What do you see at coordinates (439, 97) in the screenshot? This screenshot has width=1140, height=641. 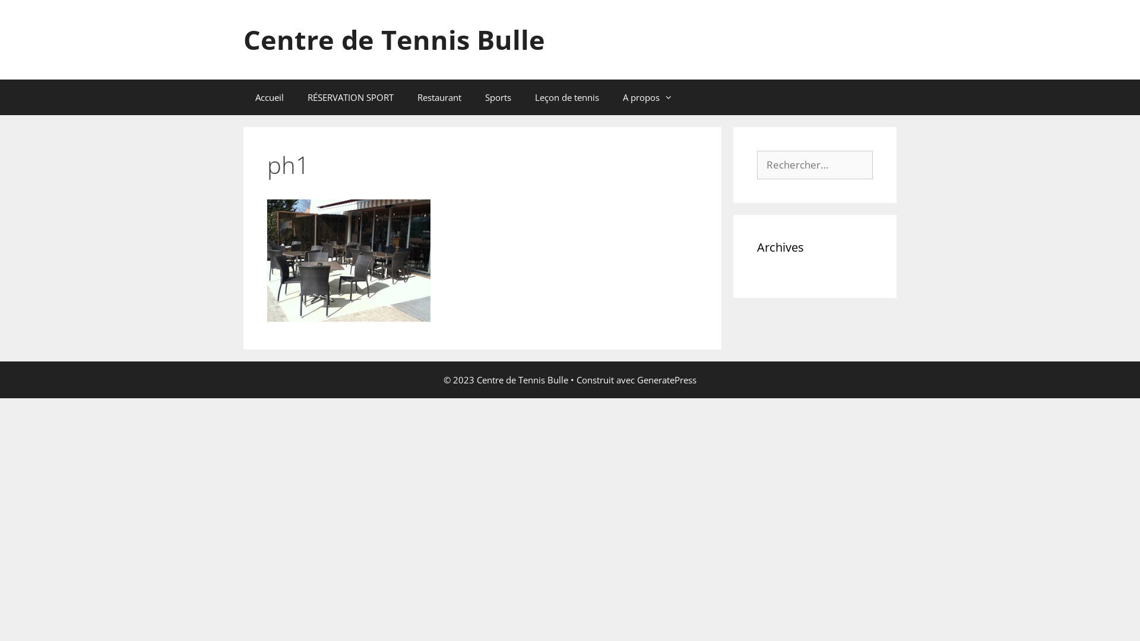 I see `Restaurant` at bounding box center [439, 97].